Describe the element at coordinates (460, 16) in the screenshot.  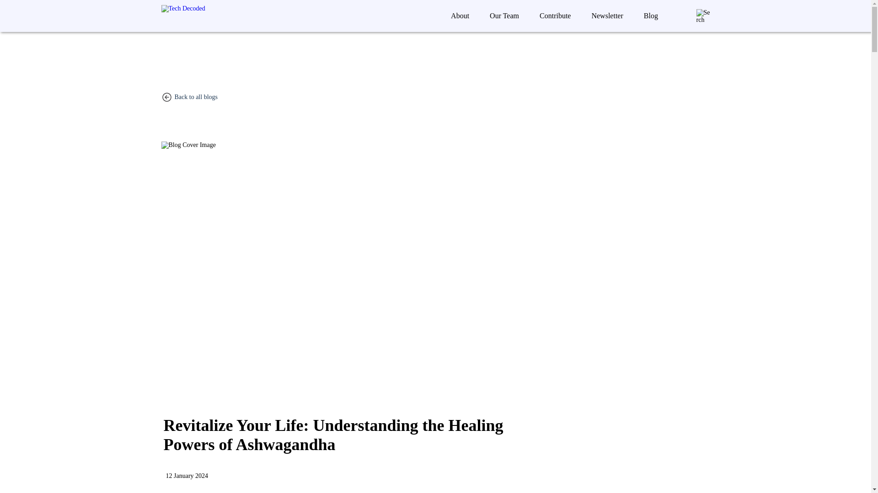
I see `About` at that location.